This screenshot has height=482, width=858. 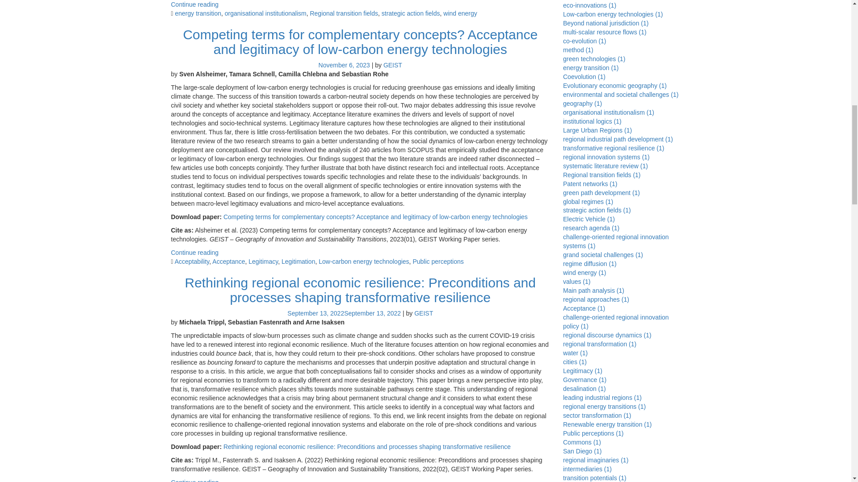 What do you see at coordinates (265, 13) in the screenshot?
I see `organisational institutionalism` at bounding box center [265, 13].